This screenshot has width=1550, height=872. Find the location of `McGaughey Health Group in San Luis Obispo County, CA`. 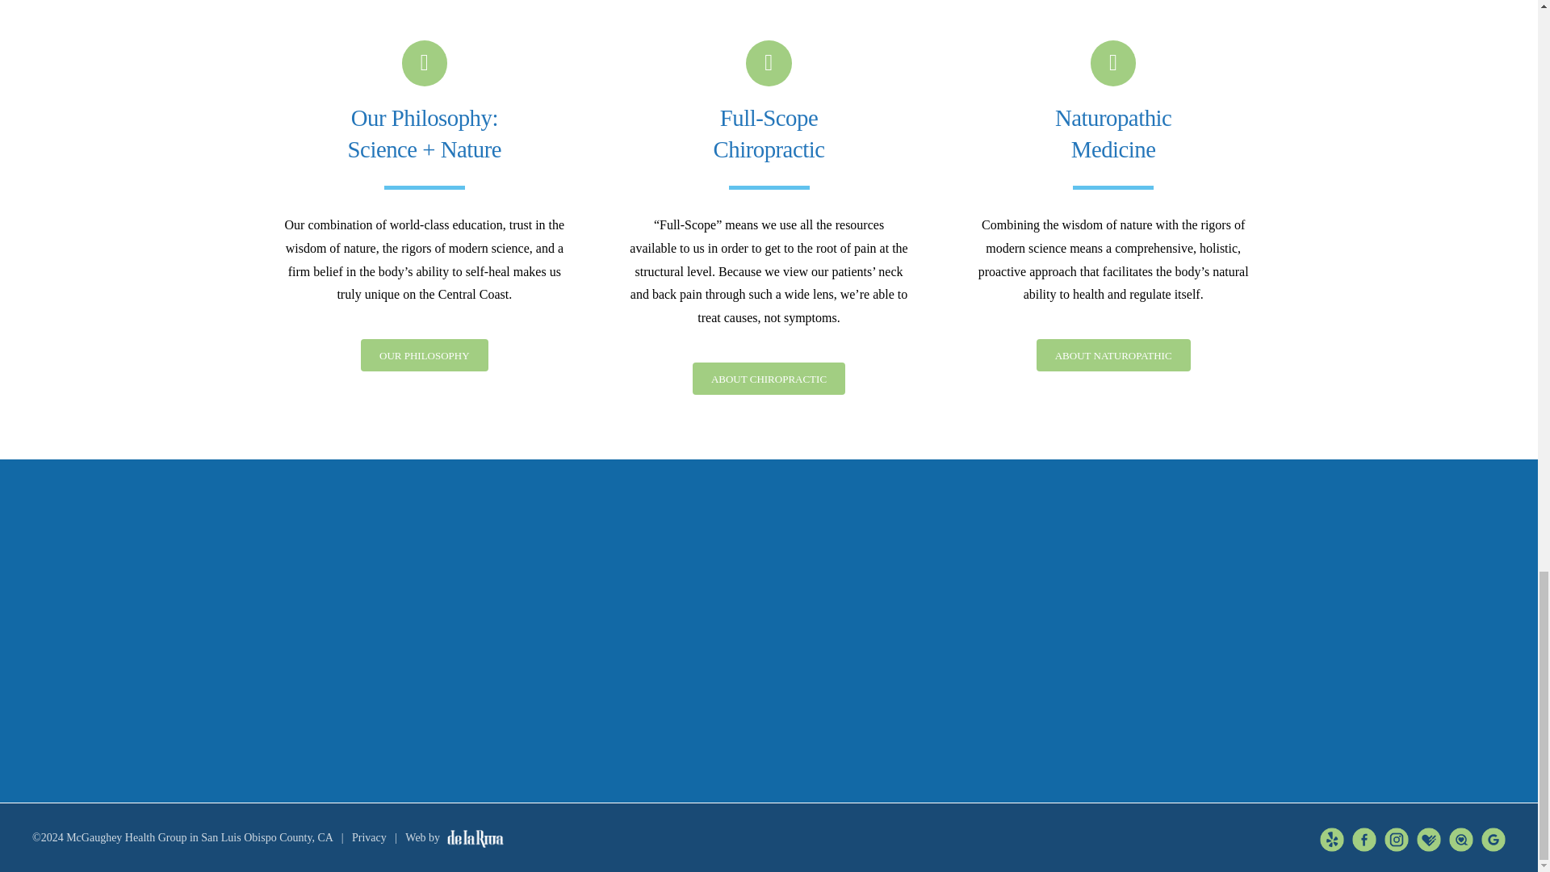

McGaughey Health Group in San Luis Obispo County, CA is located at coordinates (199, 838).